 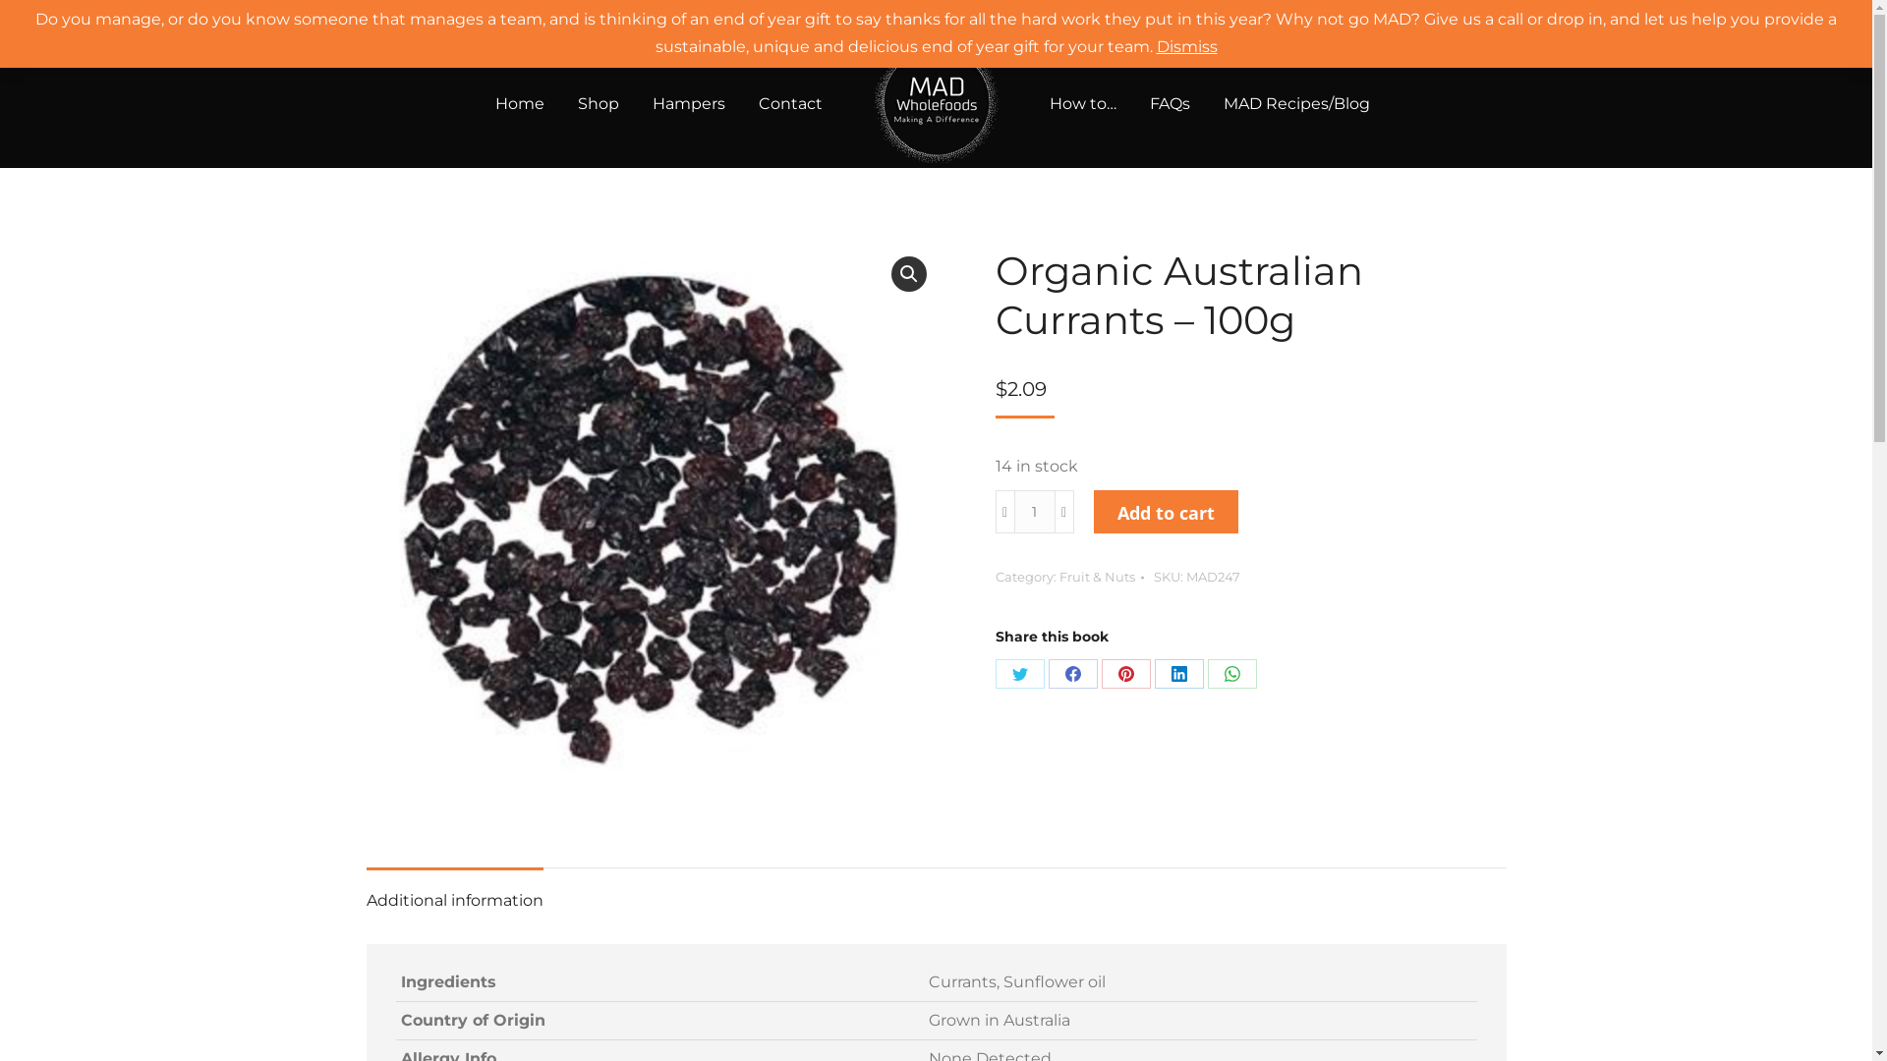 I want to click on Dismiss, so click(x=1186, y=47).